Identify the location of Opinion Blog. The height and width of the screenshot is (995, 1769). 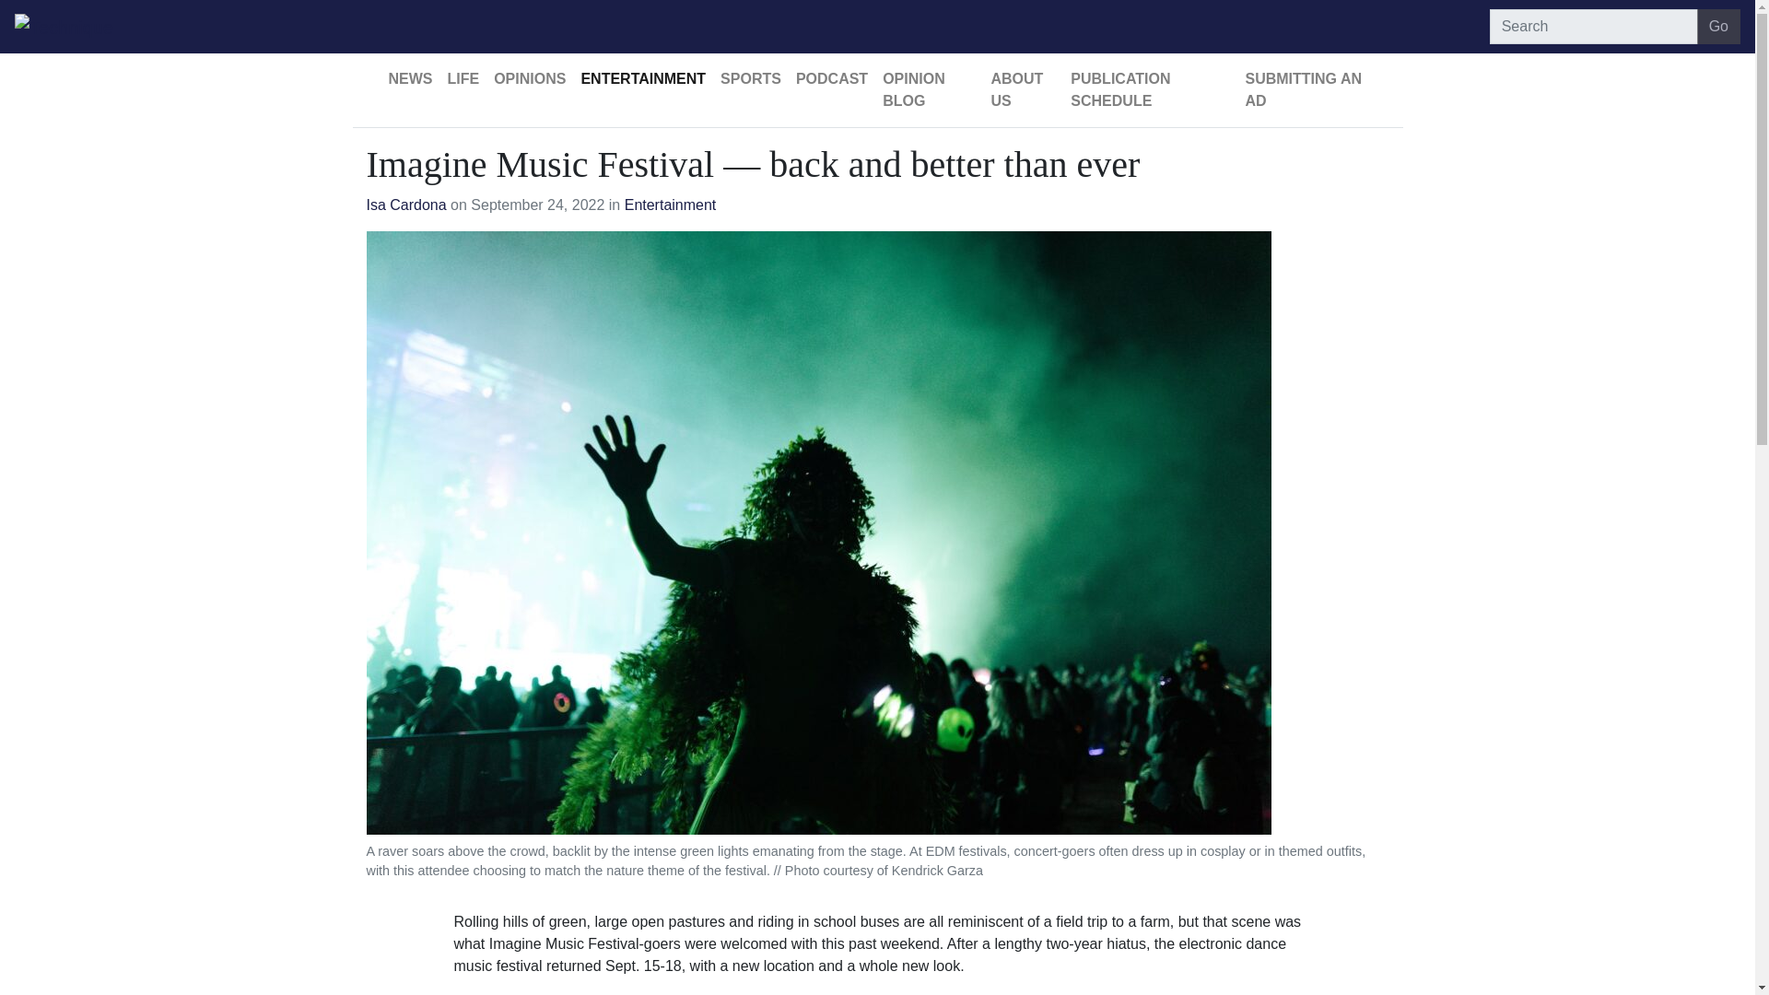
(929, 89).